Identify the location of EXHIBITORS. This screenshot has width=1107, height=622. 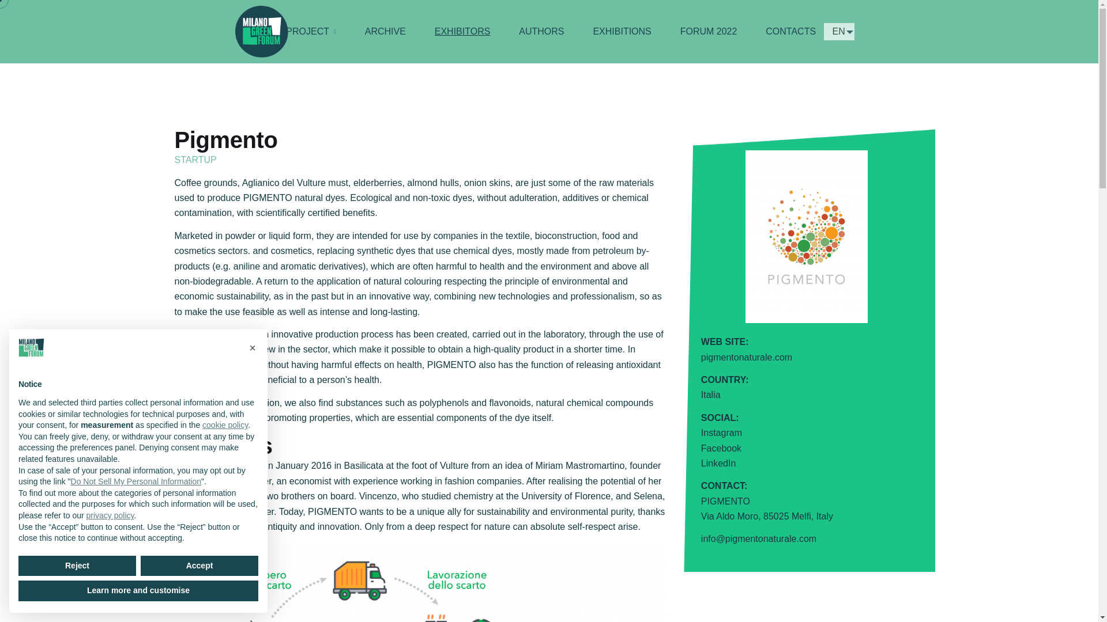
(462, 32).